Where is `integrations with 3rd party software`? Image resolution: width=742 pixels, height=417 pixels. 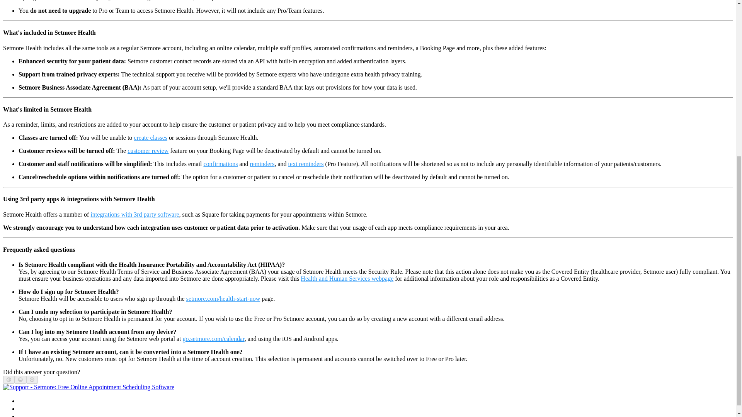
integrations with 3rd party software is located at coordinates (134, 214).